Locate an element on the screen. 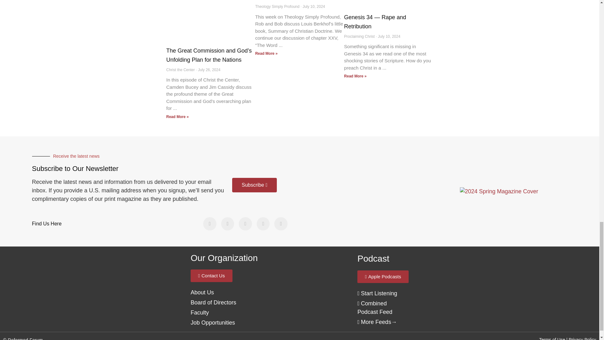  About Us is located at coordinates (213, 302).